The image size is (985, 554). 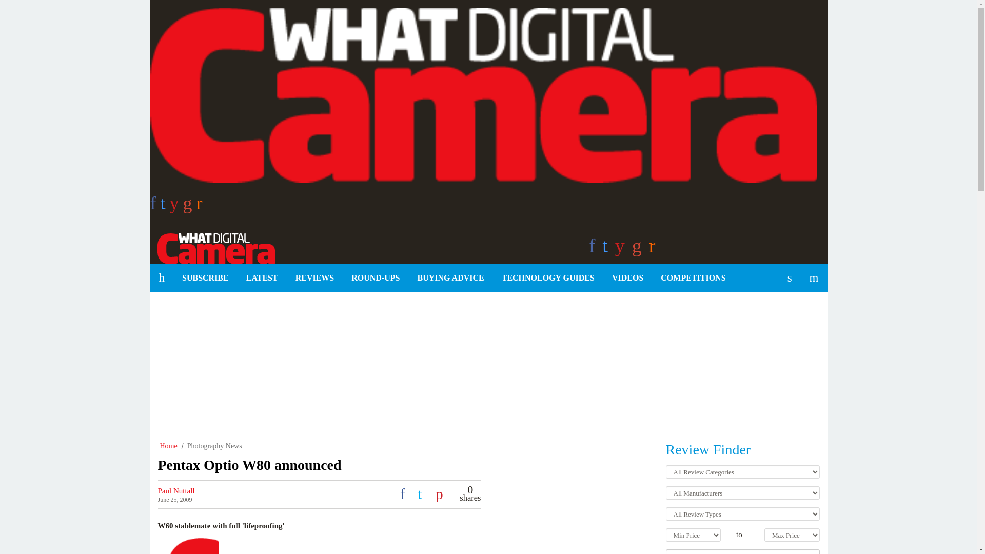 What do you see at coordinates (376, 278) in the screenshot?
I see `ROUND-UPS` at bounding box center [376, 278].